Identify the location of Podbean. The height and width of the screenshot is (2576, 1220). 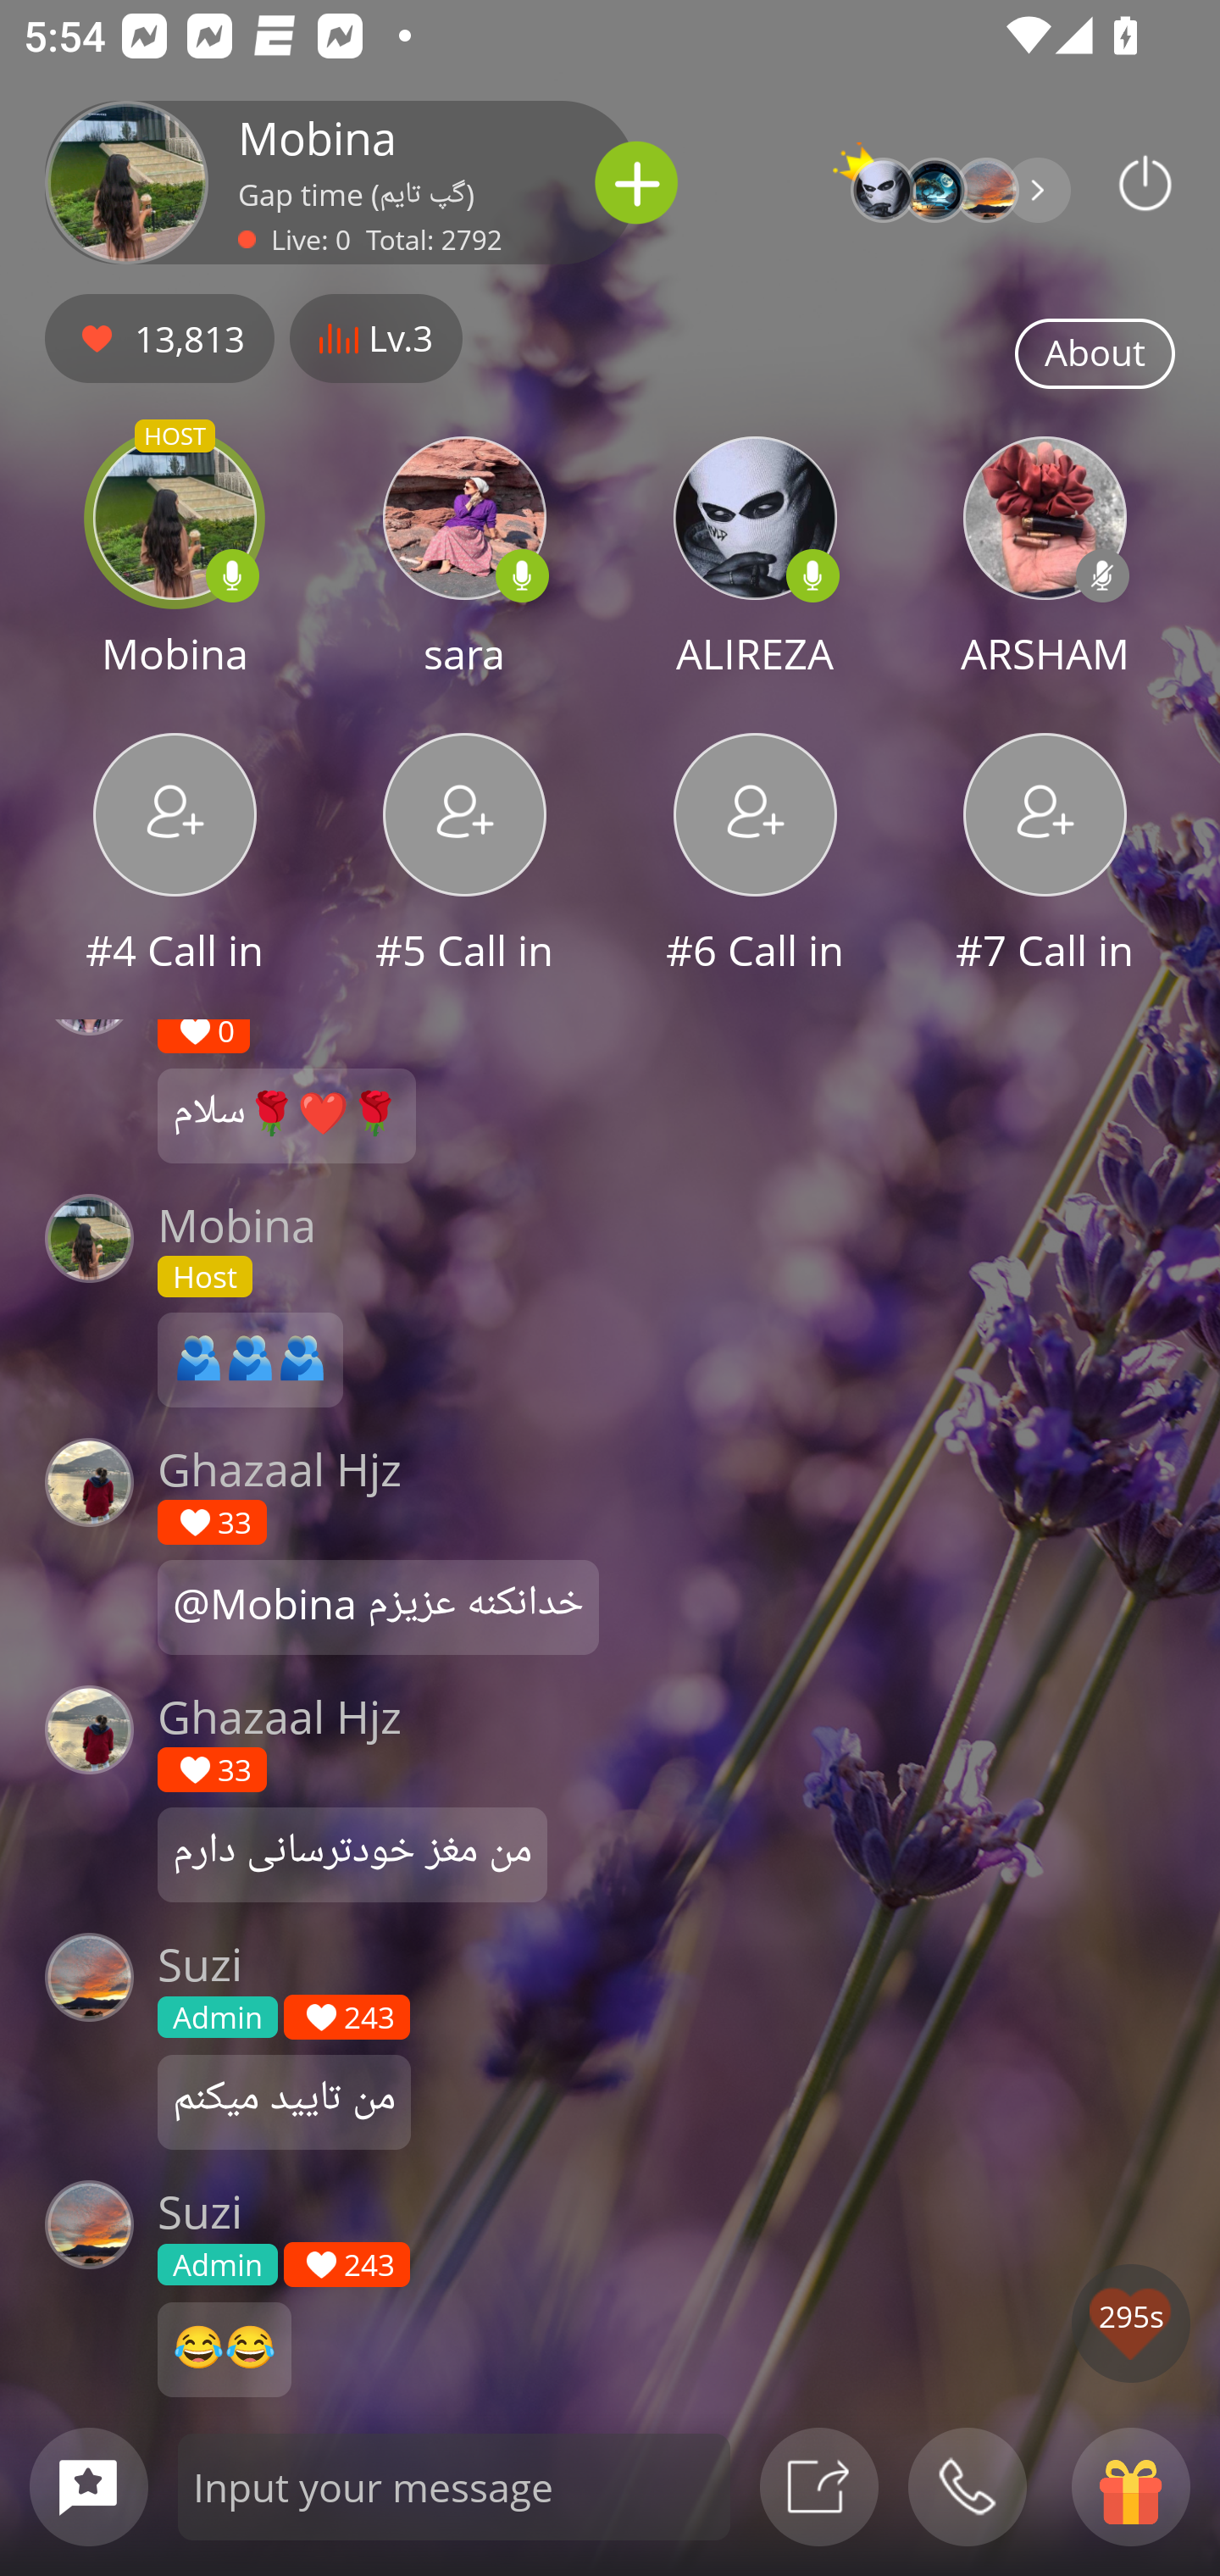
(1145, 182).